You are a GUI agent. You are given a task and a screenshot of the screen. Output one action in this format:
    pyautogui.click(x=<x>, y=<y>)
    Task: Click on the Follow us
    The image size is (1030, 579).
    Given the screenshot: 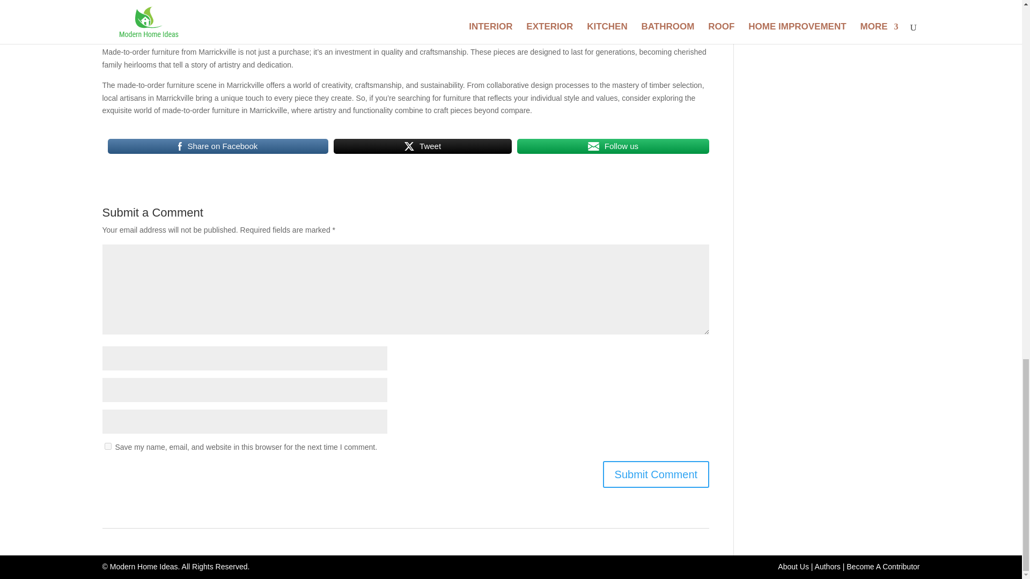 What is the action you would take?
    pyautogui.click(x=613, y=146)
    